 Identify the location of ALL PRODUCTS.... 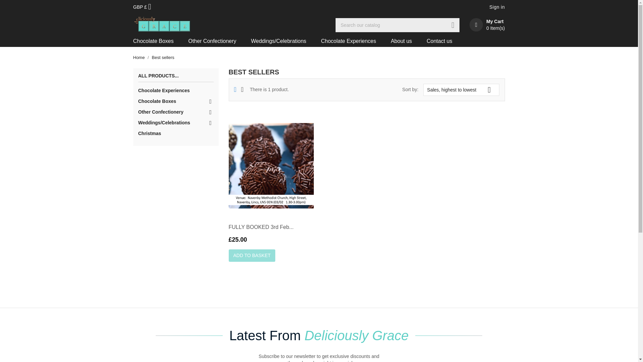
(175, 78).